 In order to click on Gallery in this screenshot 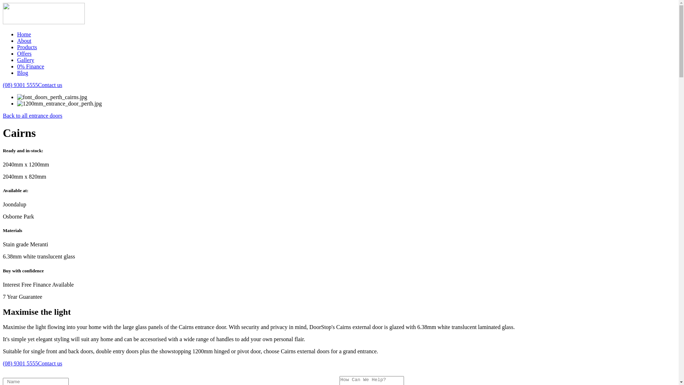, I will do `click(26, 60)`.